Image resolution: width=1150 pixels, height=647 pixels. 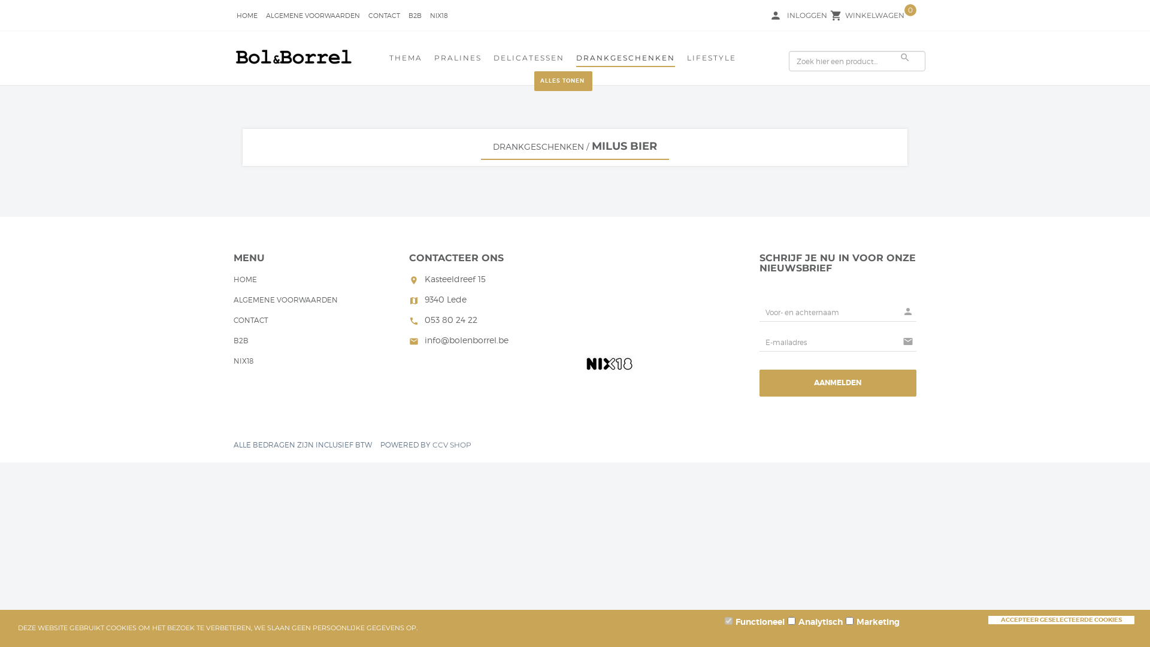 What do you see at coordinates (452, 445) in the screenshot?
I see `CCV SHOP` at bounding box center [452, 445].